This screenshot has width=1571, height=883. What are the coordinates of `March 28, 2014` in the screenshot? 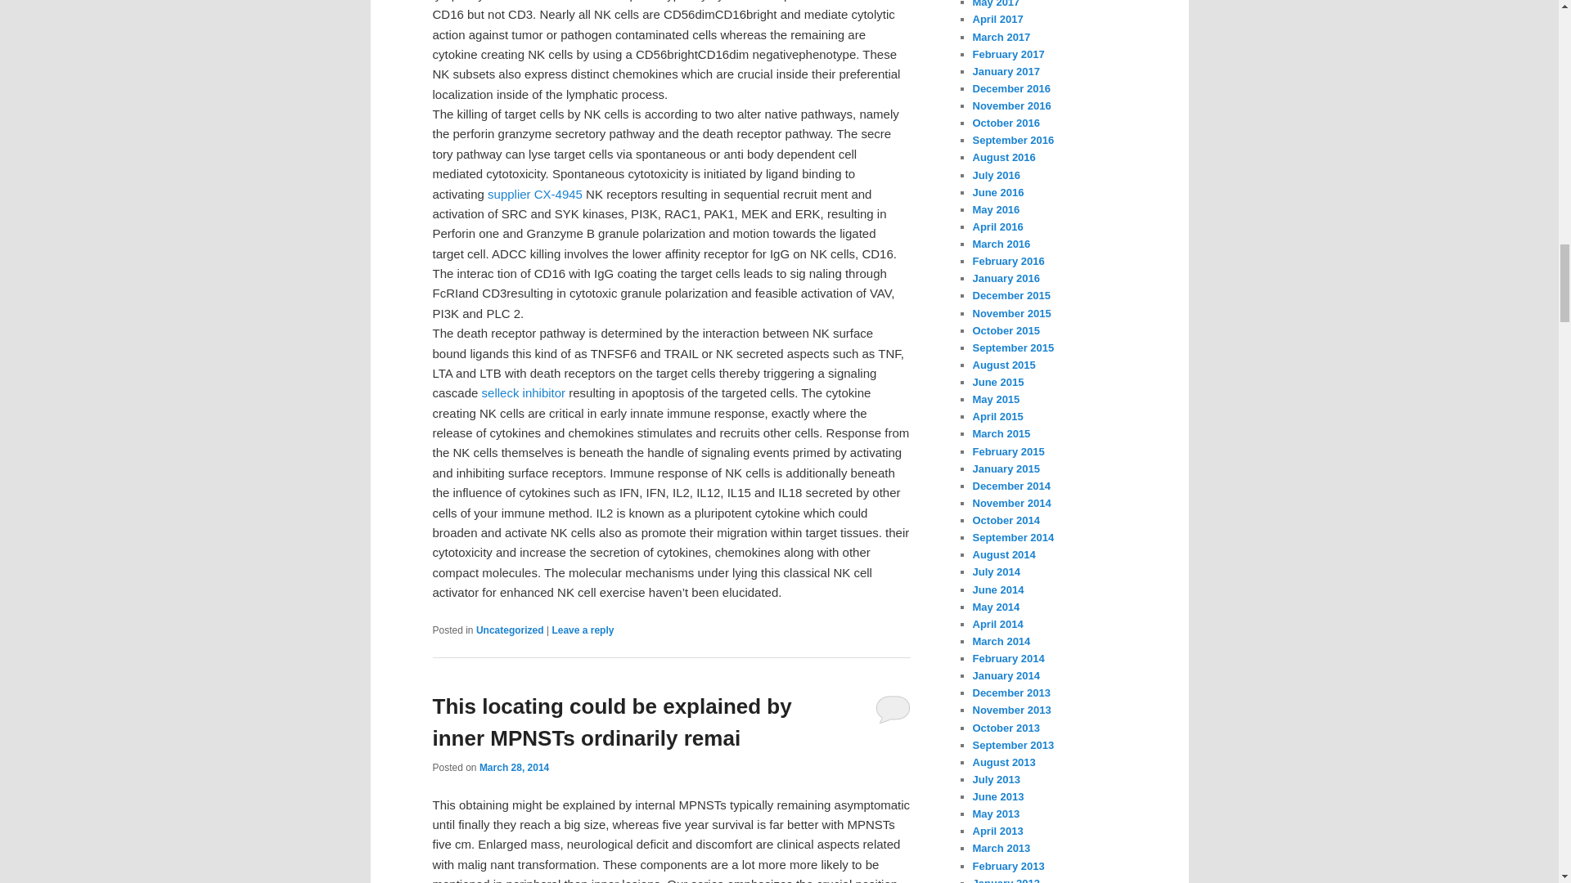 It's located at (514, 768).